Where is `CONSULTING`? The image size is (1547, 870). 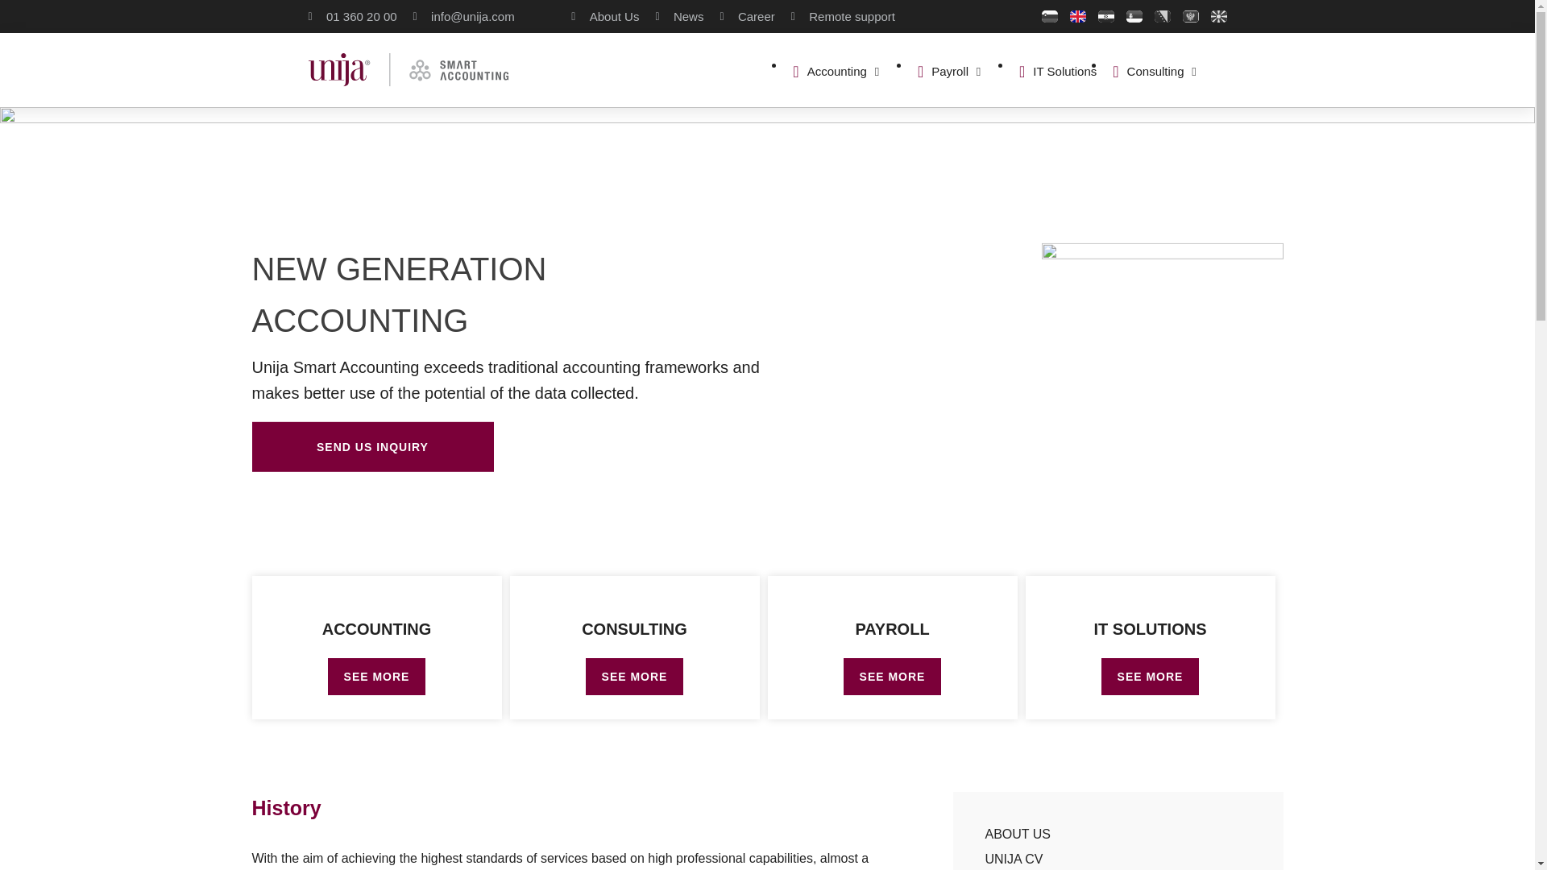
CONSULTING is located at coordinates (633, 628).